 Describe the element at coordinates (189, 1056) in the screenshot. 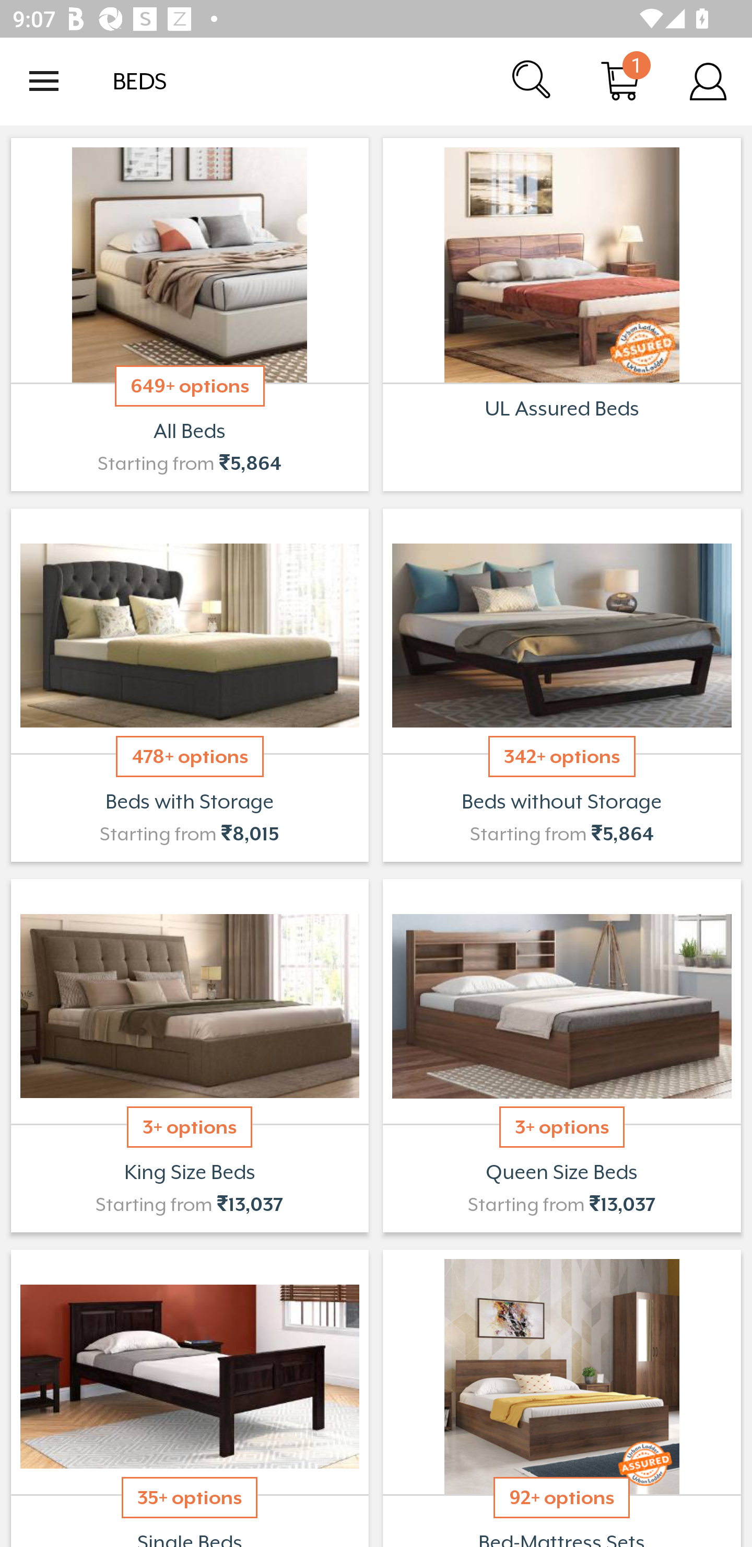

I see `3+ options King Size Beds Starting from  ₹13,037` at that location.